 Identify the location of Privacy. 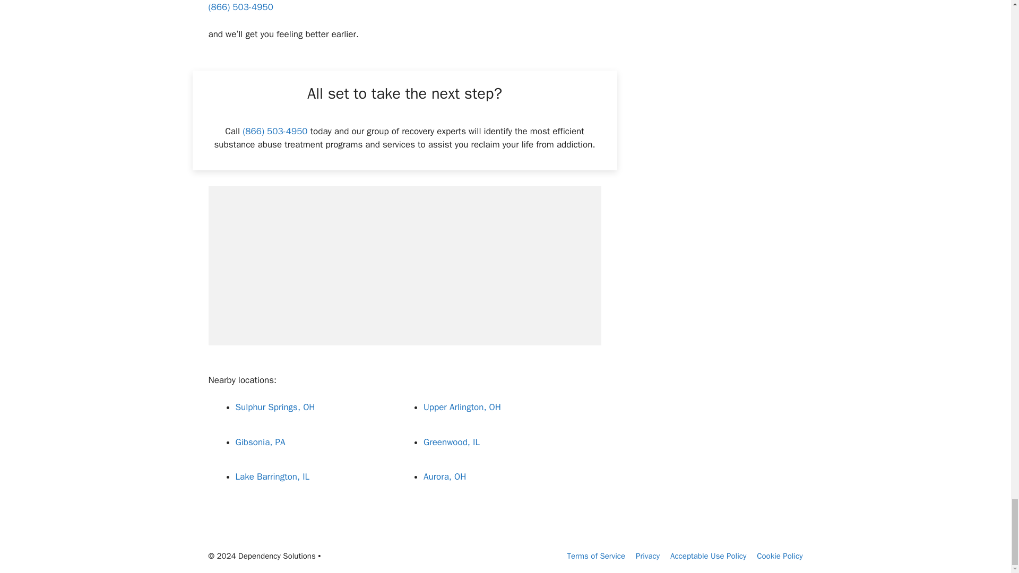
(647, 556).